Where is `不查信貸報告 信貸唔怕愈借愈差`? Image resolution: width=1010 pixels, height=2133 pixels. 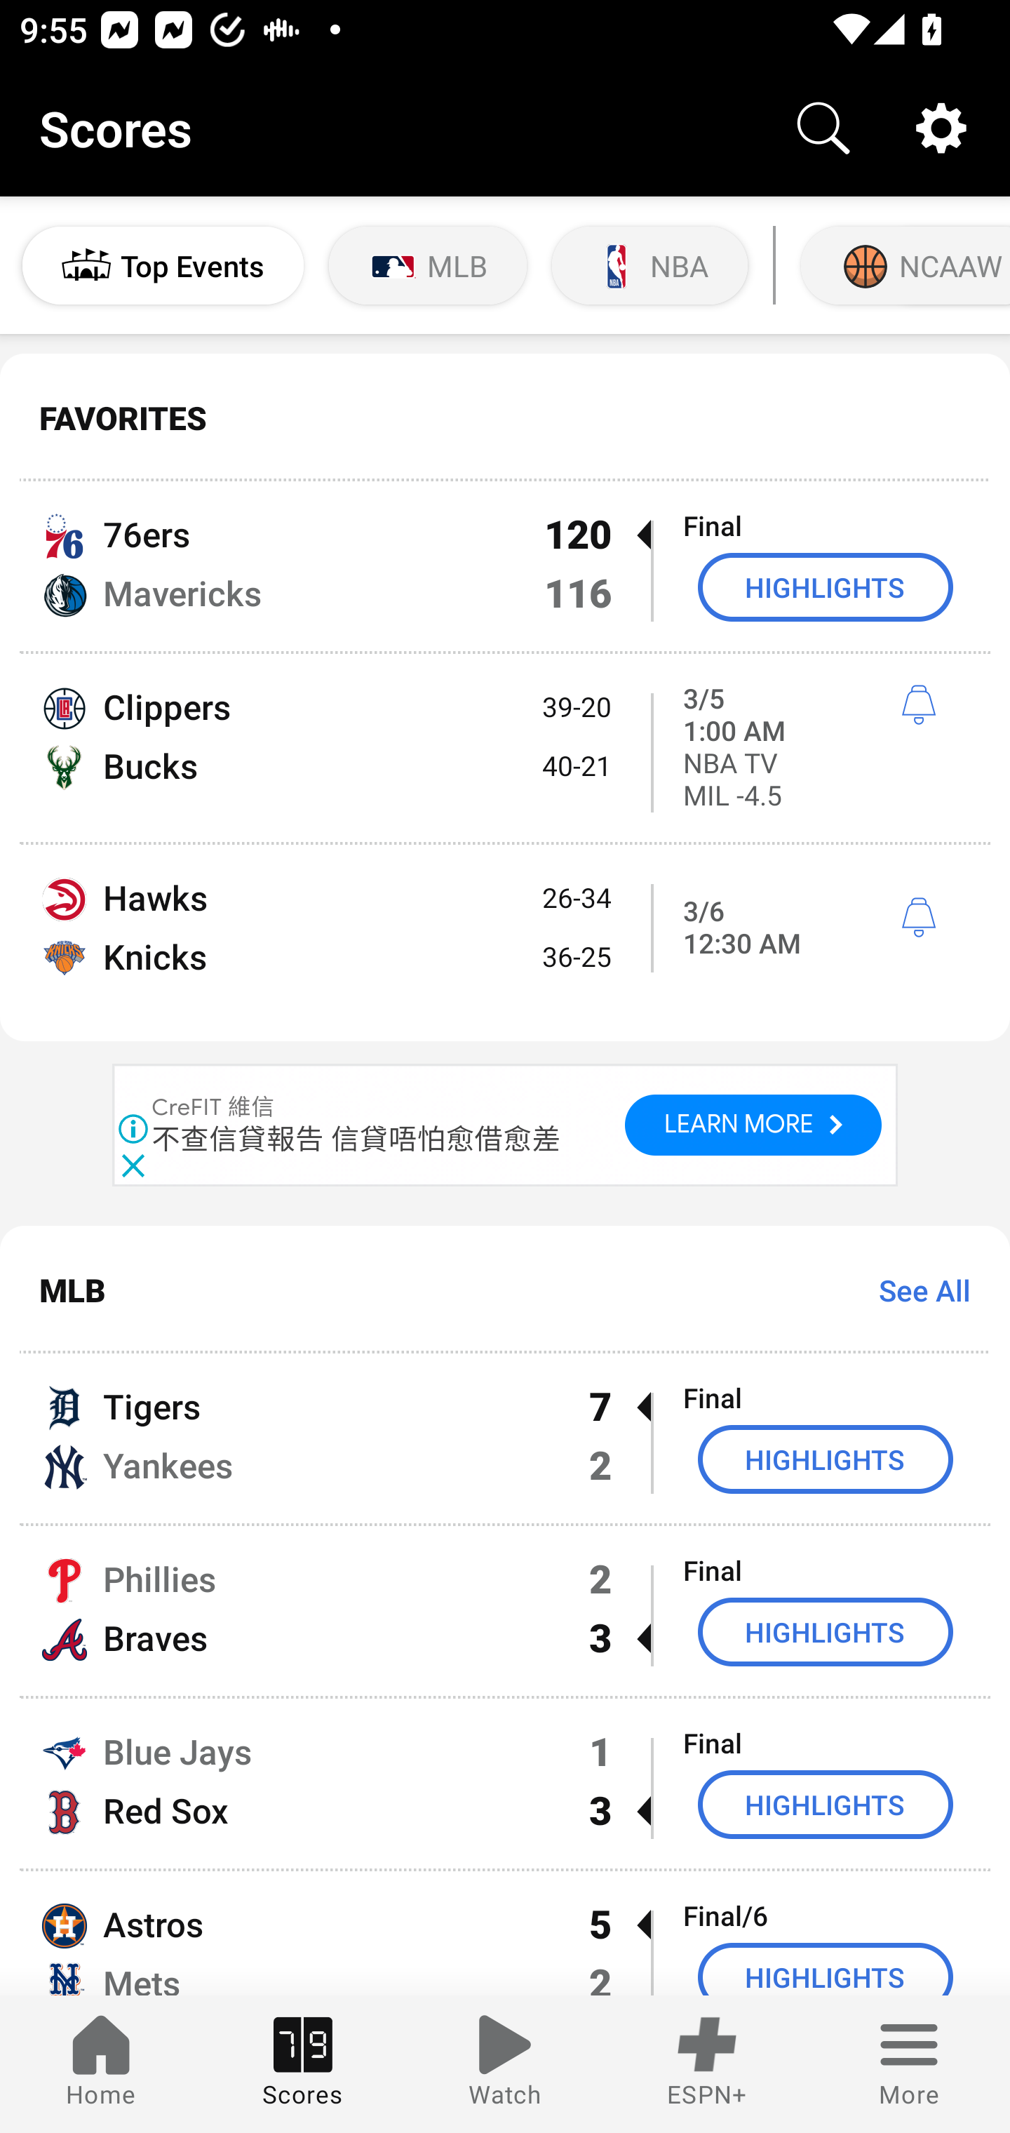
不查信貸報告 信貸唔怕愈借愈差 is located at coordinates (356, 1139).